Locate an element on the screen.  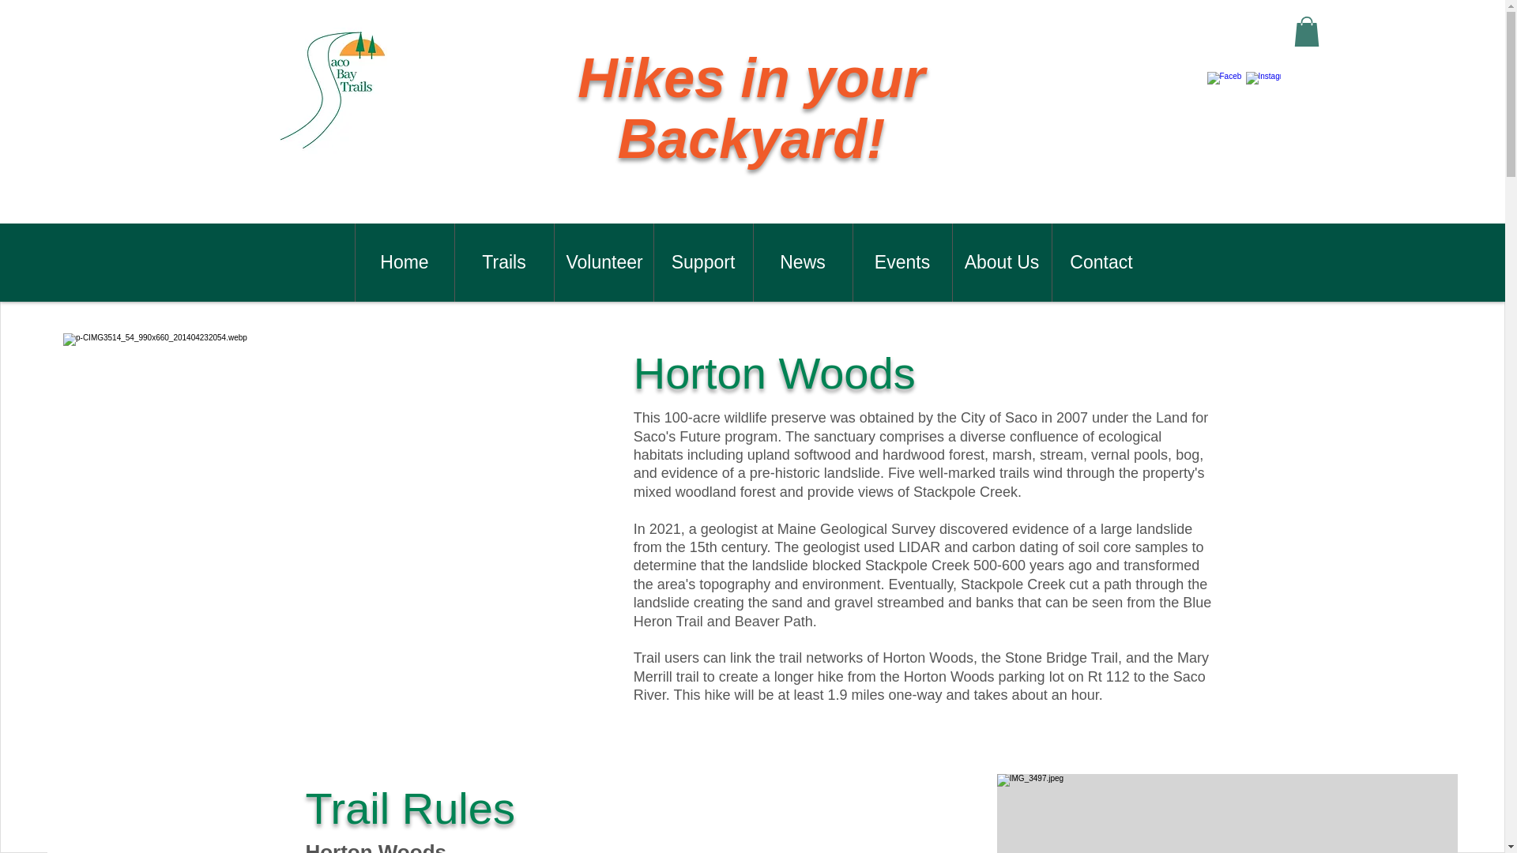
Hikes in your Backyard! is located at coordinates (751, 108).